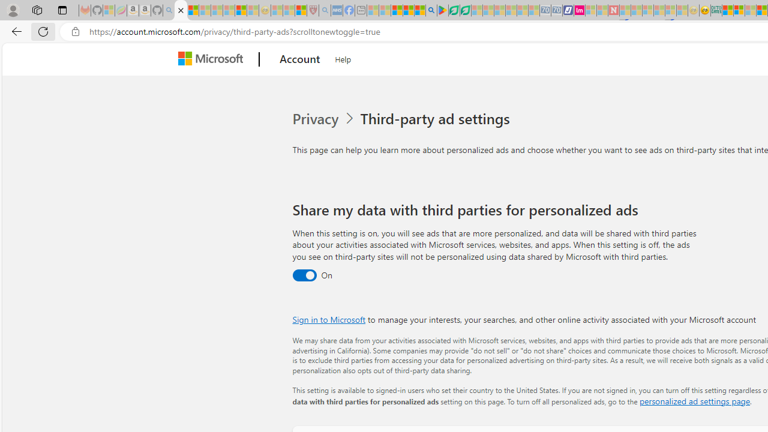  I want to click on Third party data sharing toggle, so click(304, 276).